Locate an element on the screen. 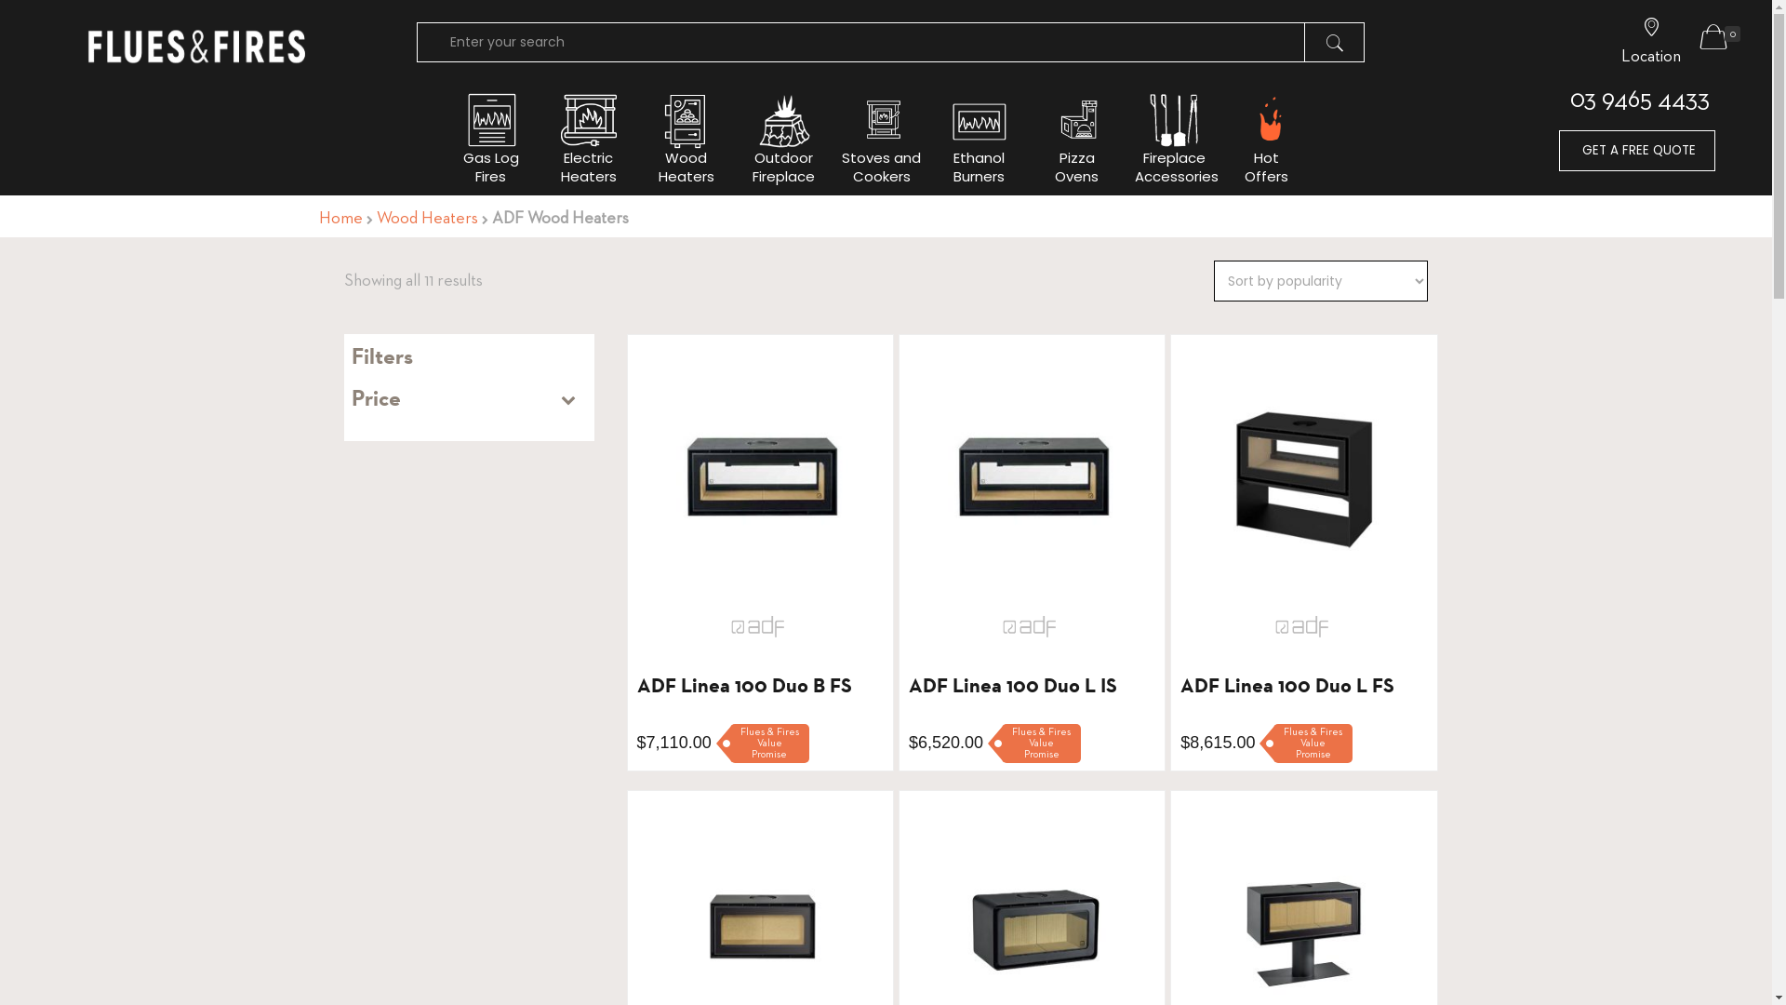  Pizza Ovens is located at coordinates (1077, 140).